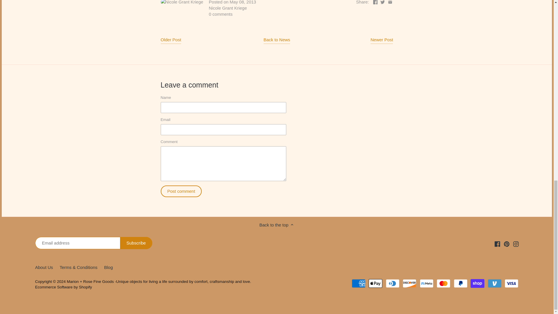  Describe the element at coordinates (392, 283) in the screenshot. I see `Diners Club` at that location.